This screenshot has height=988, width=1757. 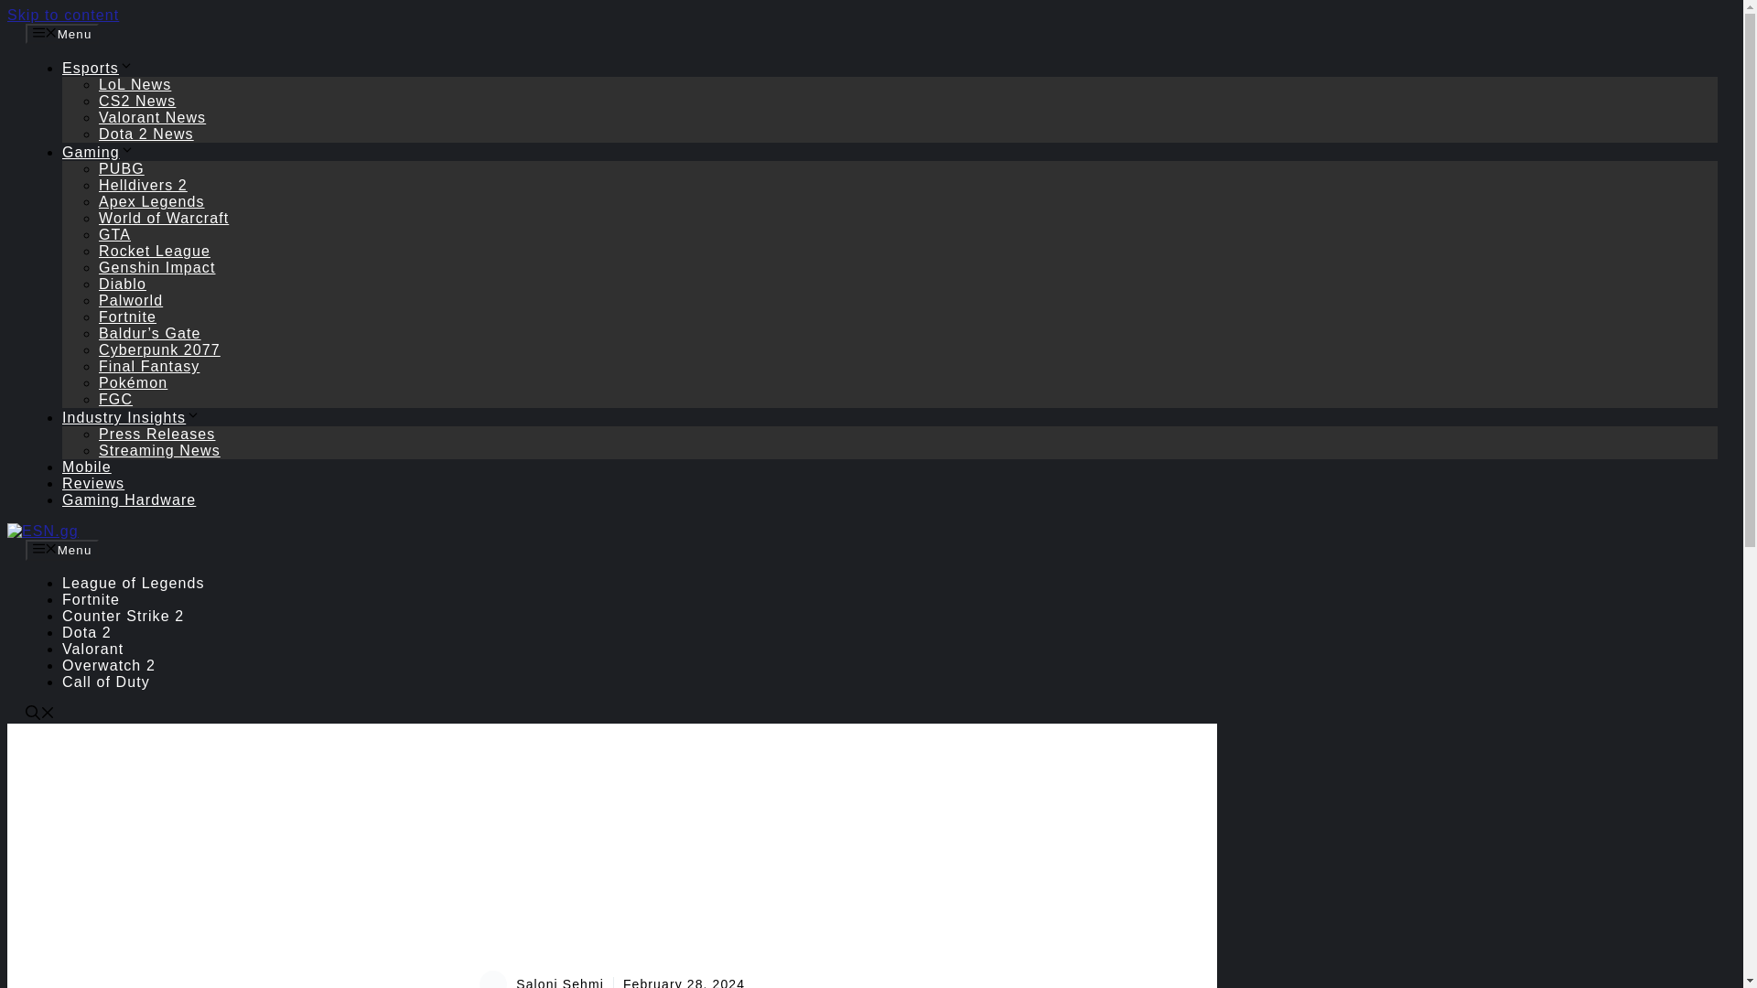 What do you see at coordinates (128, 499) in the screenshot?
I see `Gaming Hardware` at bounding box center [128, 499].